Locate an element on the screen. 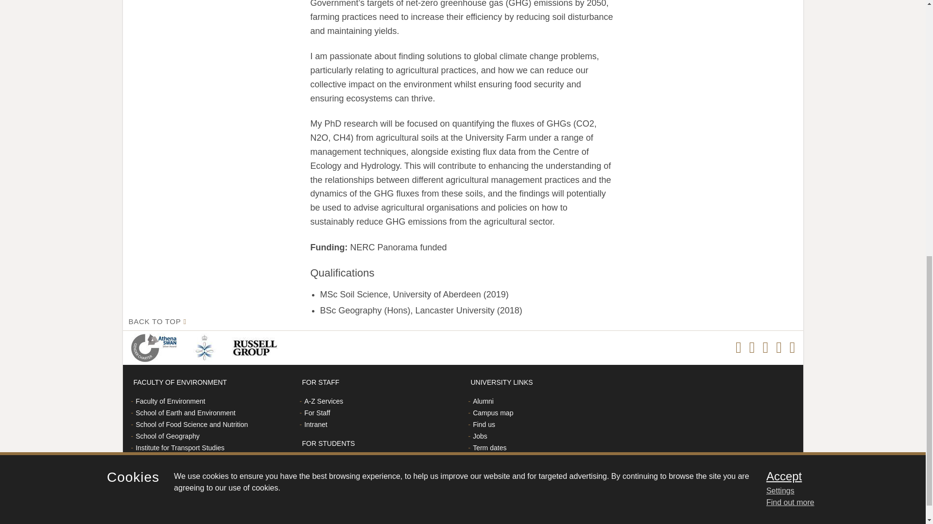  Visit Russell Group is located at coordinates (257, 347).